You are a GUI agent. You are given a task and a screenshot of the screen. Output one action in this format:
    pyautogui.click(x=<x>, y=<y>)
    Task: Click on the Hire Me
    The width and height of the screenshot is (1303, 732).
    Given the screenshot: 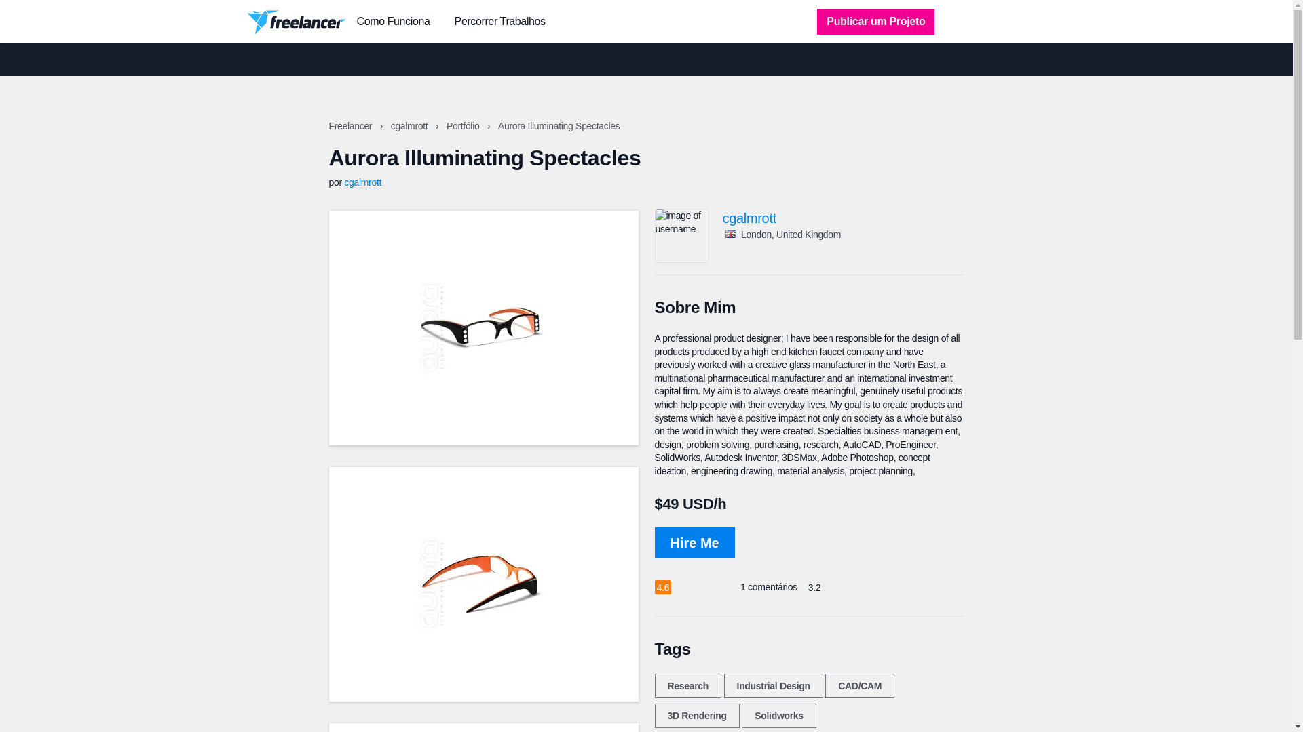 What is the action you would take?
    pyautogui.click(x=694, y=542)
    